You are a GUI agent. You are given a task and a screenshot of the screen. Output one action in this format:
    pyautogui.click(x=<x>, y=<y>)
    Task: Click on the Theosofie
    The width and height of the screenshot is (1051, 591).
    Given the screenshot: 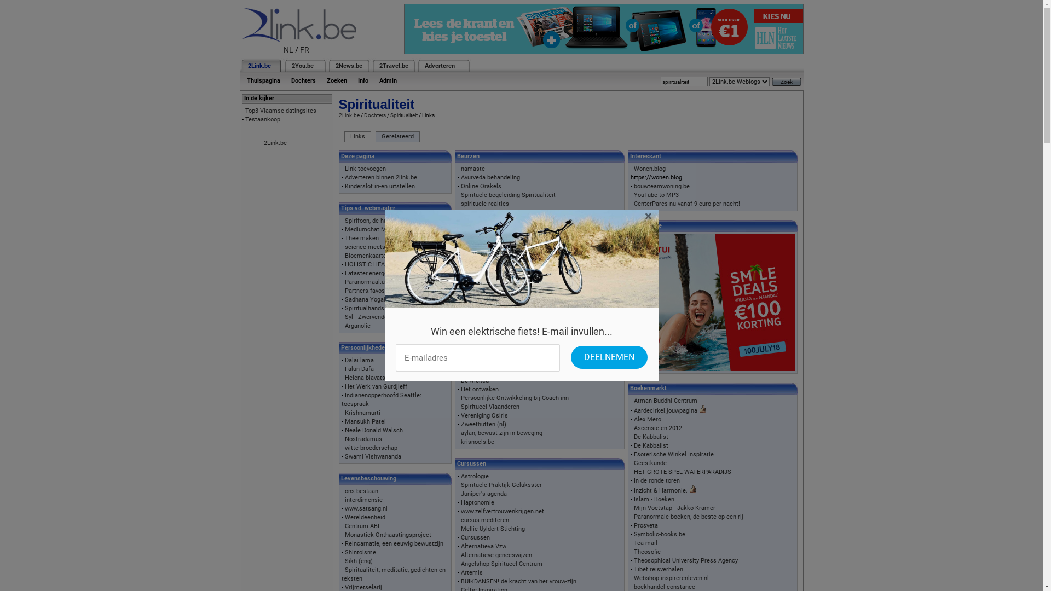 What is the action you would take?
    pyautogui.click(x=647, y=552)
    